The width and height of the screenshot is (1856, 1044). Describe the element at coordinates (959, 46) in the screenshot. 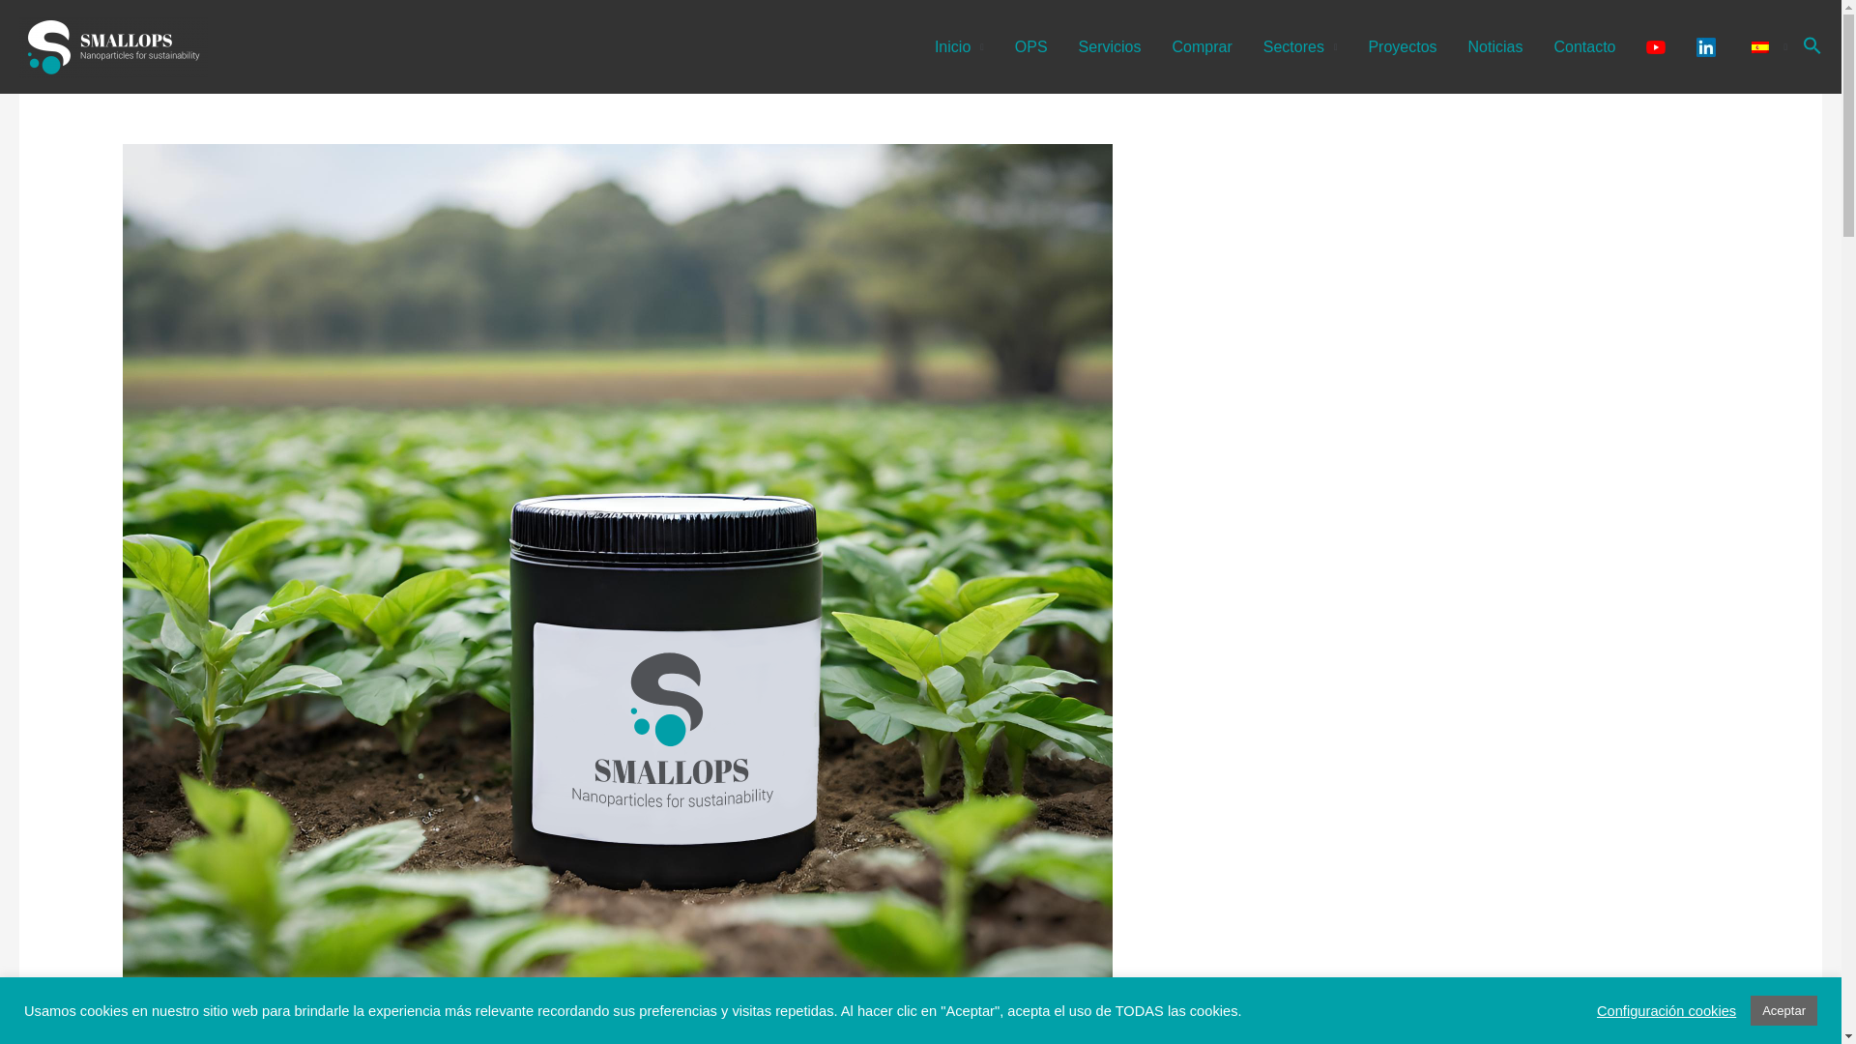

I see `Inicio` at that location.